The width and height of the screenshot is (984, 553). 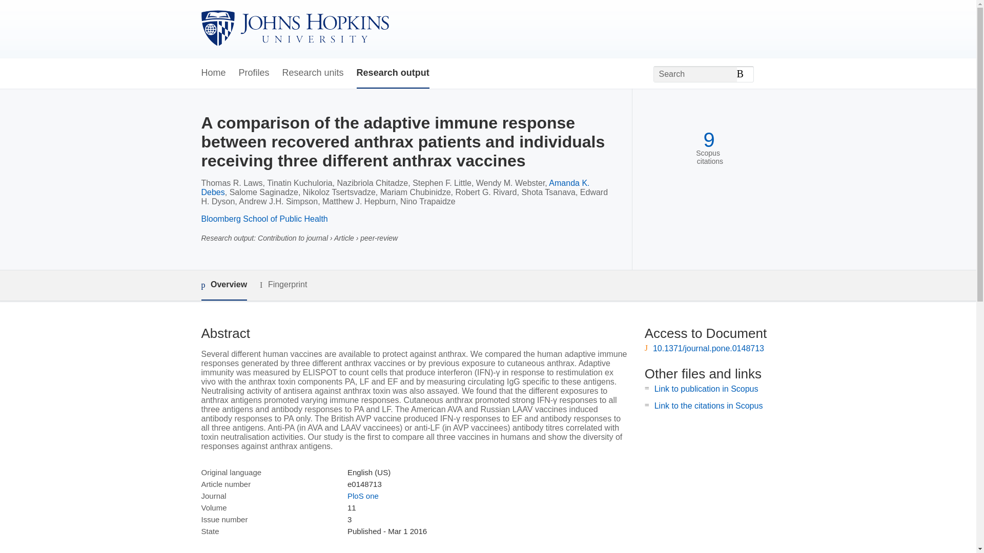 I want to click on Link to the citations in Scopus, so click(x=708, y=406).